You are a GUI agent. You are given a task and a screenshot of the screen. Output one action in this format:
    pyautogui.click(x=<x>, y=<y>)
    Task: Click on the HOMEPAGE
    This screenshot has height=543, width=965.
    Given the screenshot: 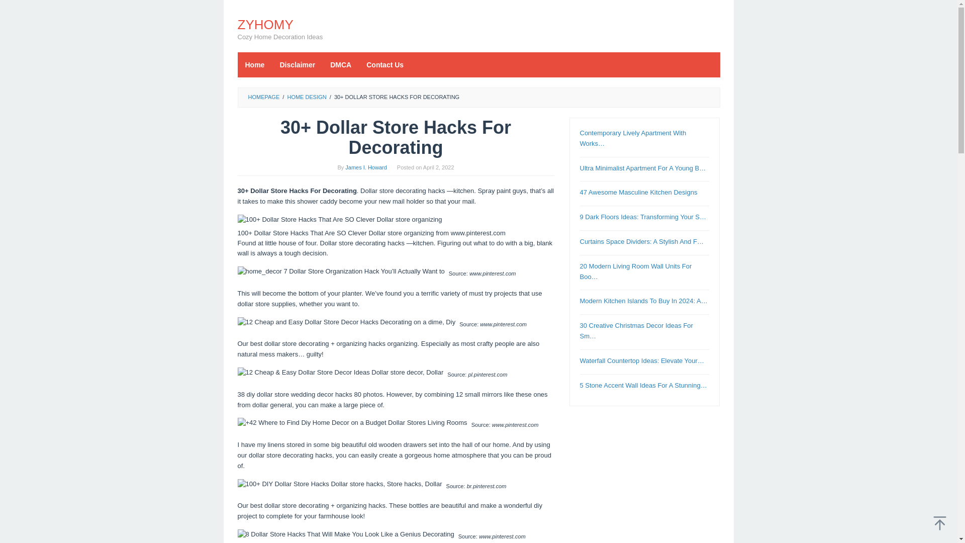 What is the action you would take?
    pyautogui.click(x=263, y=97)
    